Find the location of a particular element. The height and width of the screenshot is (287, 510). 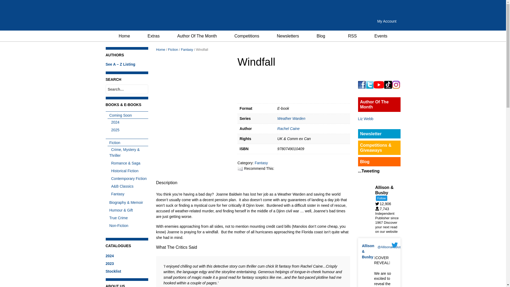

Author Of The Month is located at coordinates (197, 36).